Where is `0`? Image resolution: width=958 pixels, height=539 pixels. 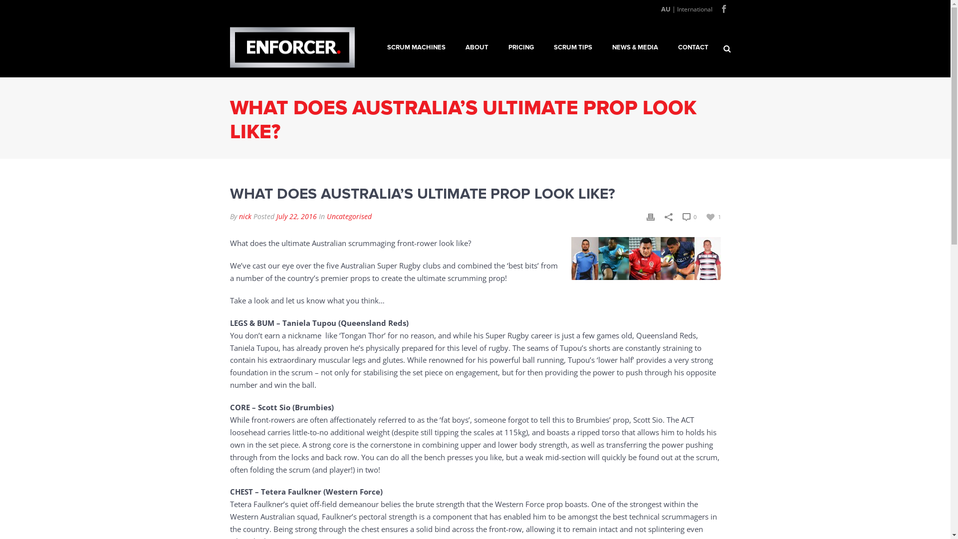 0 is located at coordinates (690, 217).